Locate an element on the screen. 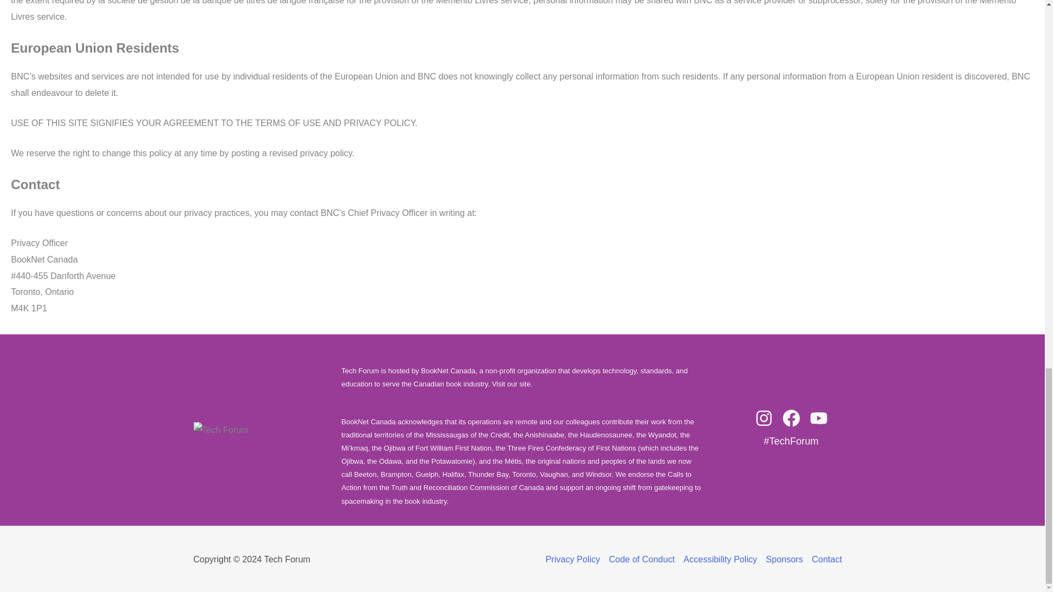 Image resolution: width=1053 pixels, height=592 pixels. Accessibility Policy is located at coordinates (720, 559).